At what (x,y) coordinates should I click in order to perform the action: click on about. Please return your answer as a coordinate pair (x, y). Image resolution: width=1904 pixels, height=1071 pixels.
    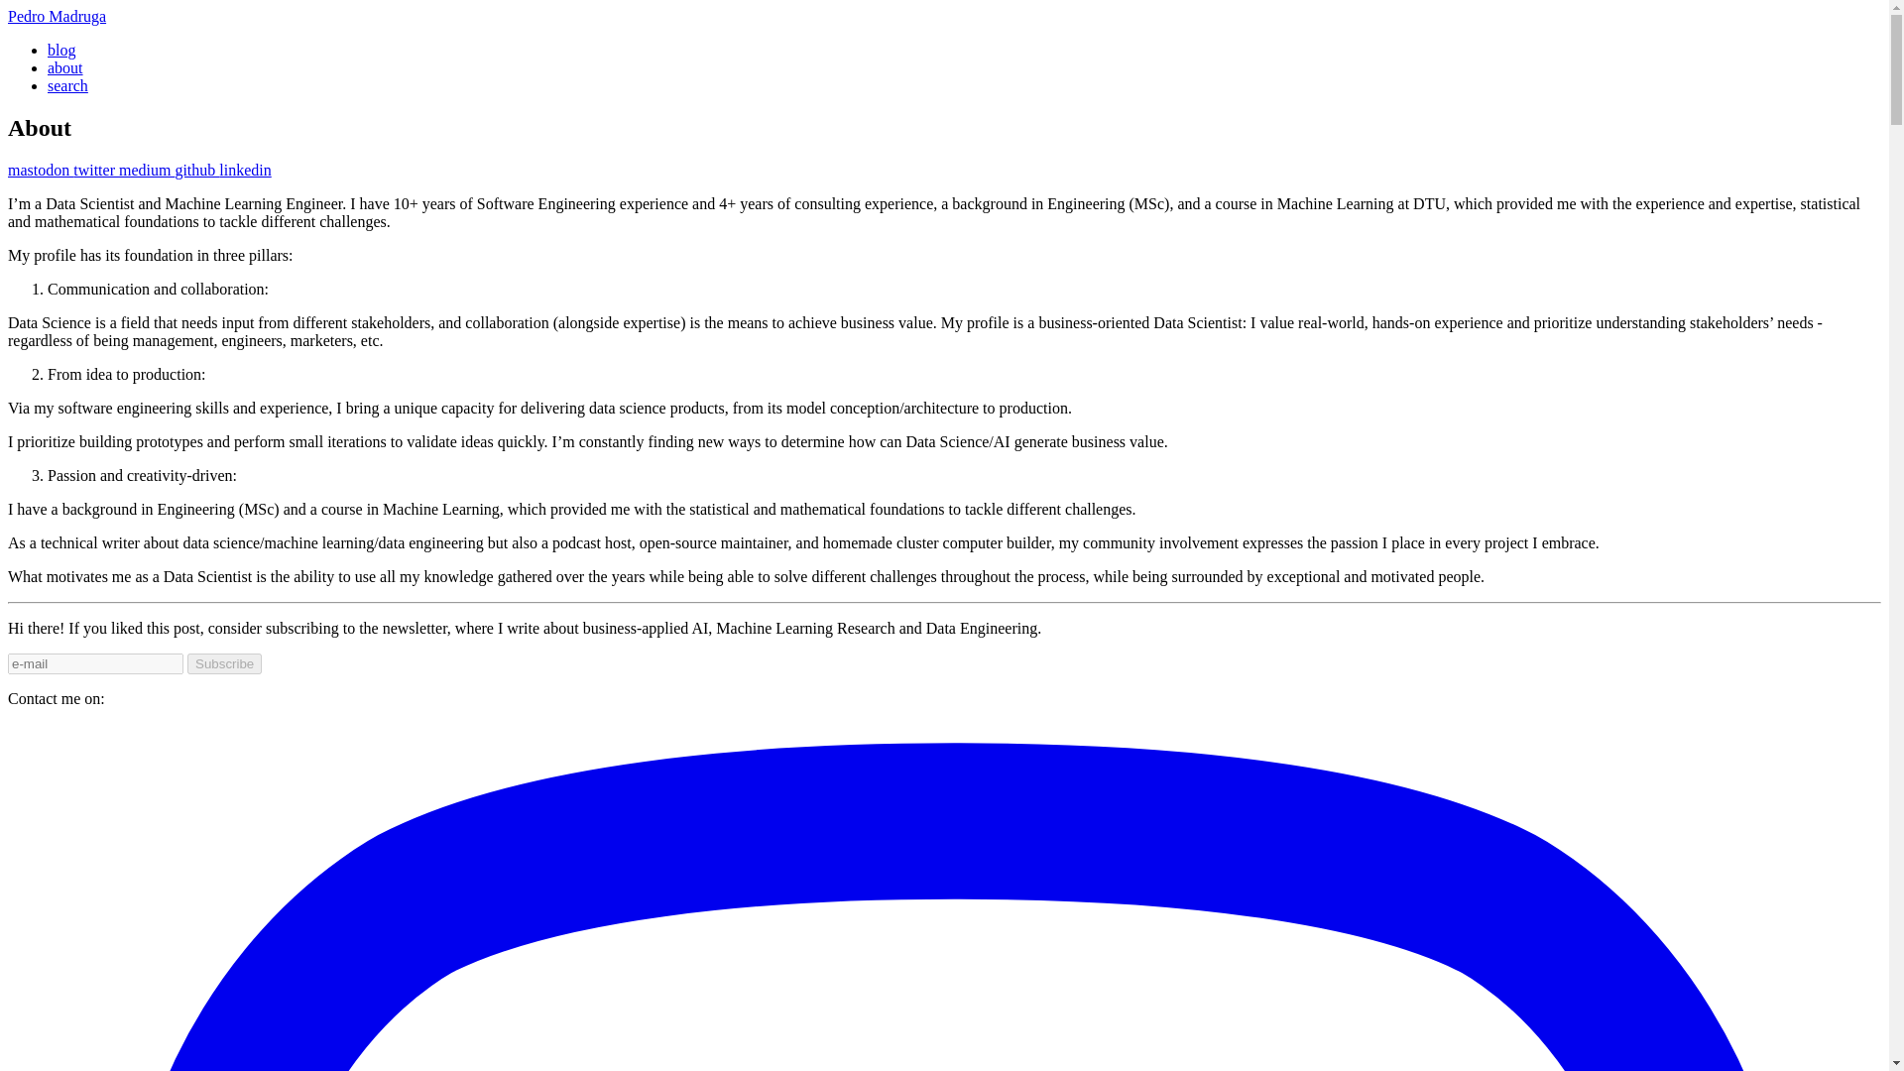
    Looking at the image, I should click on (65, 67).